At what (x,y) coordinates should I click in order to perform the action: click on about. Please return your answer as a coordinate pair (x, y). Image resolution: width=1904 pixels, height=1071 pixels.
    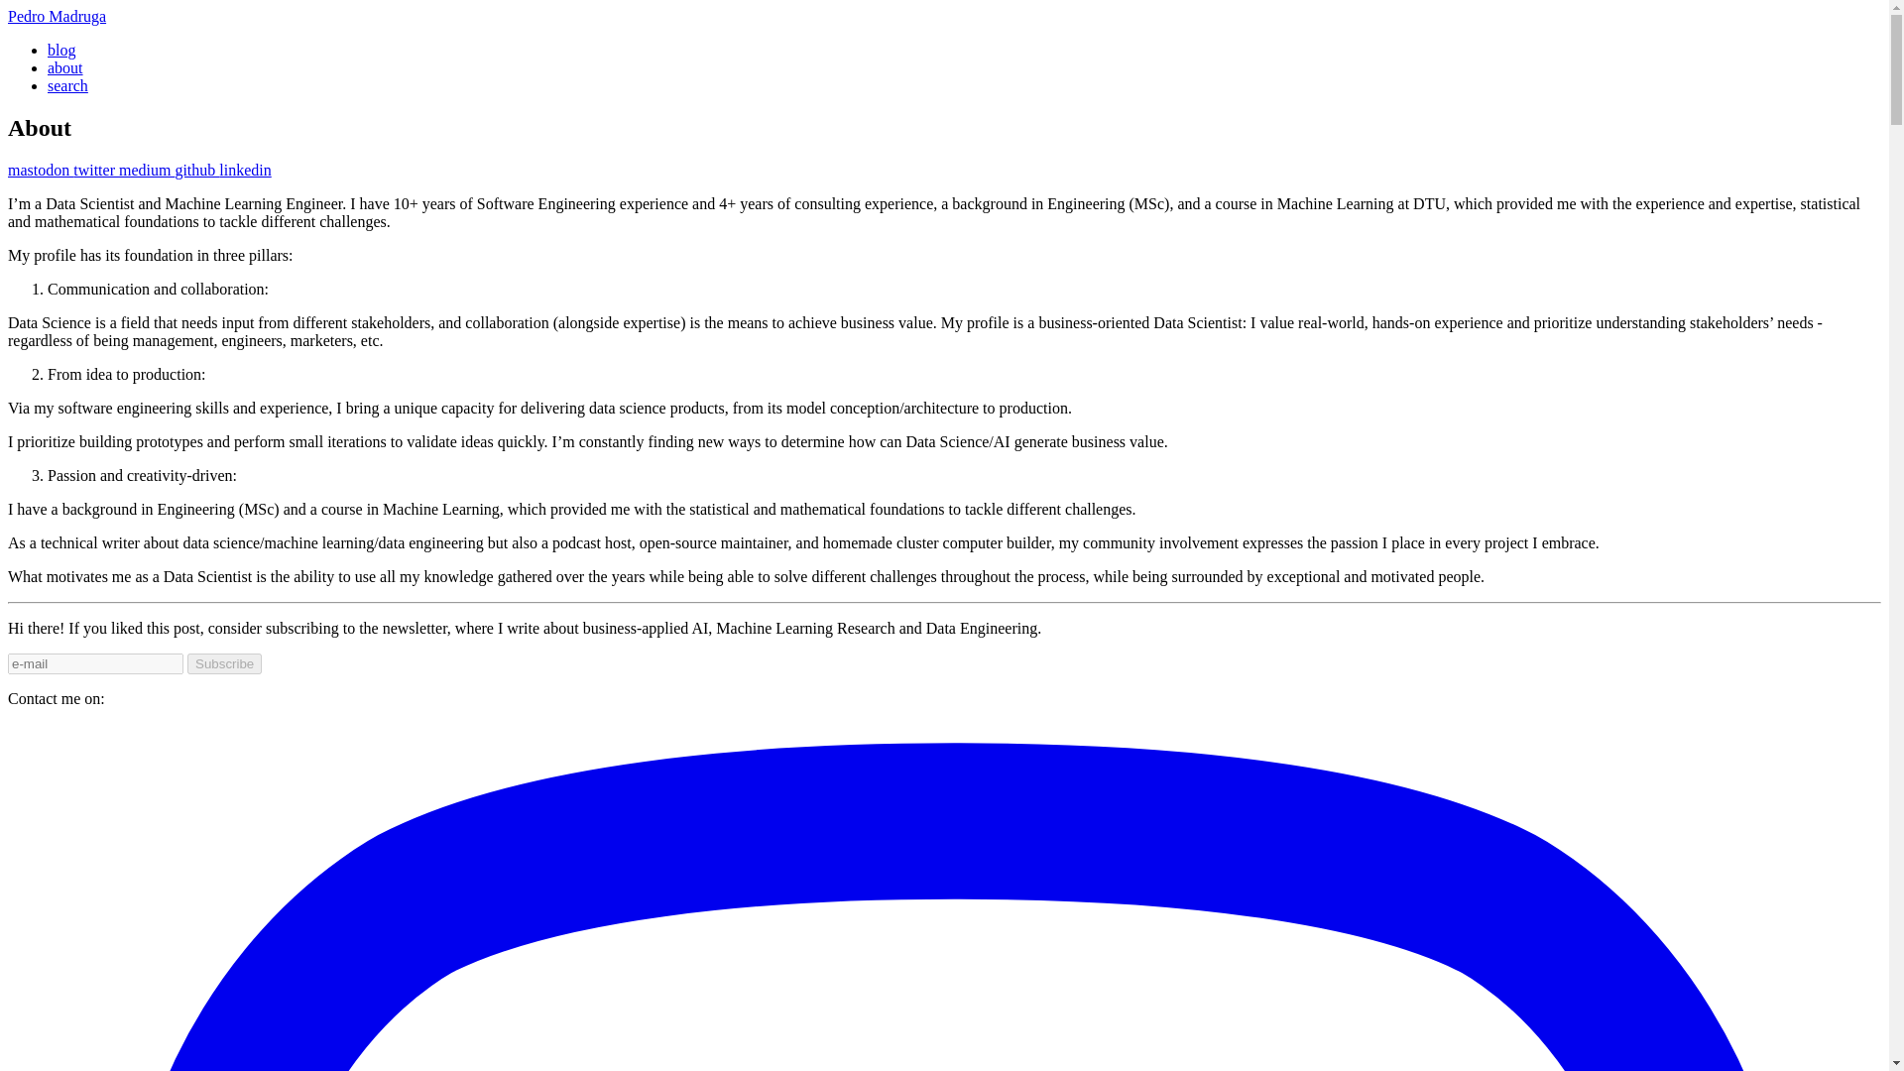
    Looking at the image, I should click on (65, 67).